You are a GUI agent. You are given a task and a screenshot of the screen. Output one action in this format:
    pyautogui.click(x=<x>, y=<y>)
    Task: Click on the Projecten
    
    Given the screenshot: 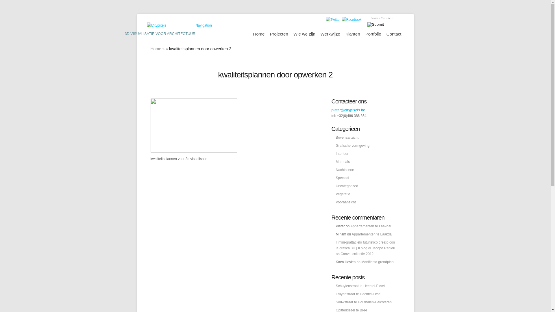 What is the action you would take?
    pyautogui.click(x=279, y=34)
    